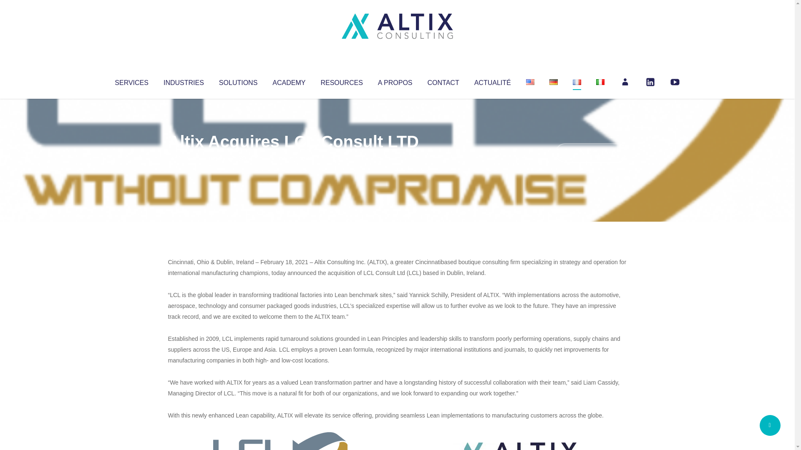  Describe the element at coordinates (289, 81) in the screenshot. I see `ACADEMY` at that location.